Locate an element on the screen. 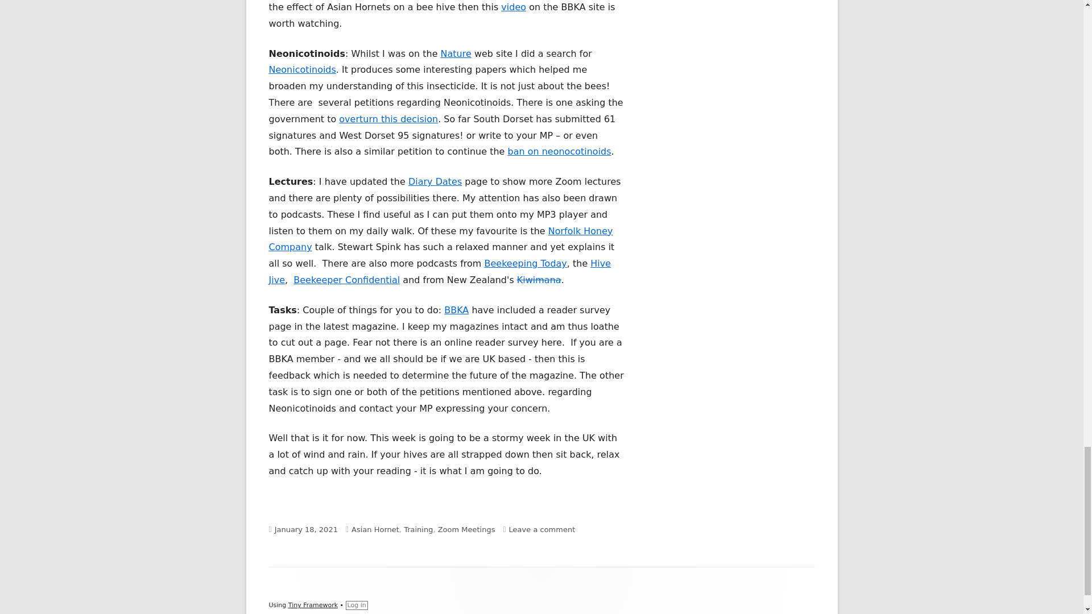 The width and height of the screenshot is (1092, 614). video is located at coordinates (514, 7).